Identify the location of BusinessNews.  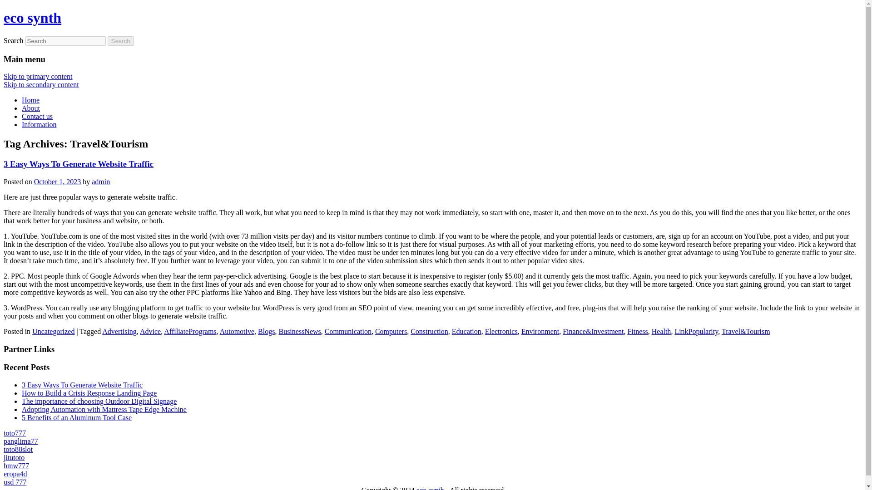
(299, 331).